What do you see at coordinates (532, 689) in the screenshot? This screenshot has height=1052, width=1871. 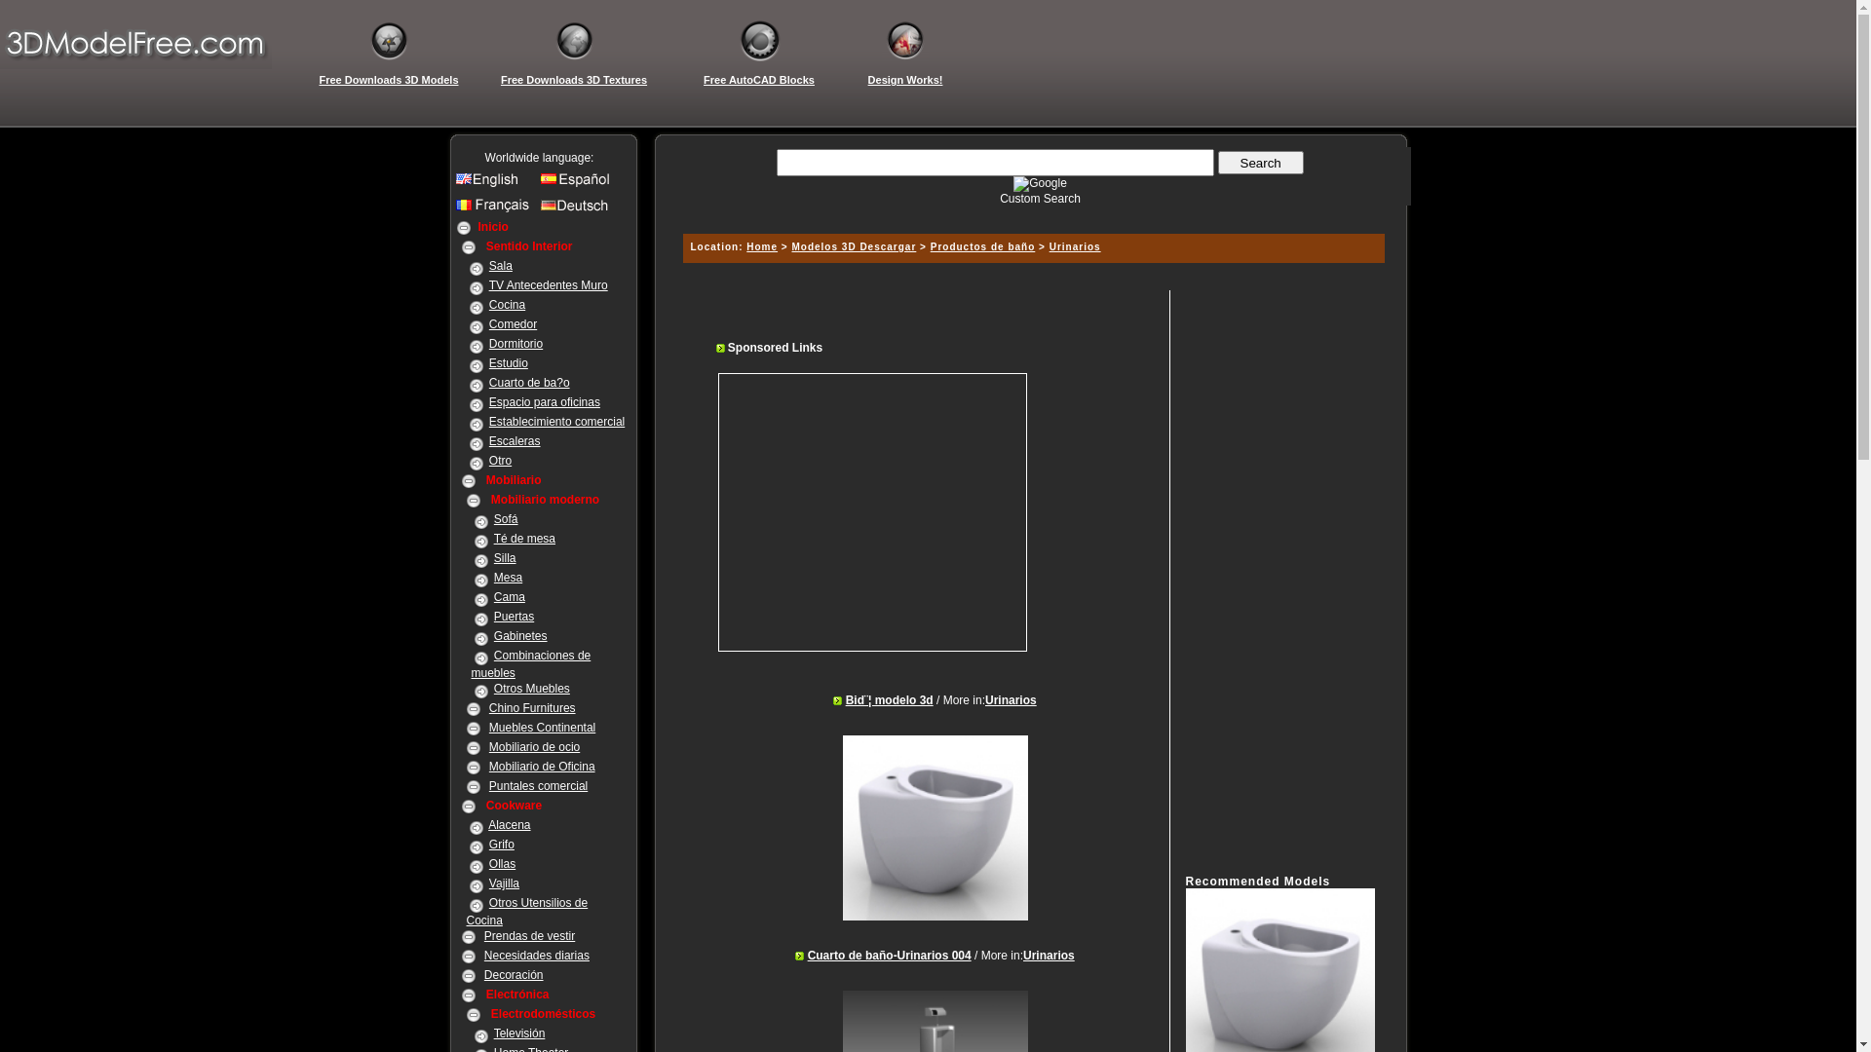 I see `Otros Muebles` at bounding box center [532, 689].